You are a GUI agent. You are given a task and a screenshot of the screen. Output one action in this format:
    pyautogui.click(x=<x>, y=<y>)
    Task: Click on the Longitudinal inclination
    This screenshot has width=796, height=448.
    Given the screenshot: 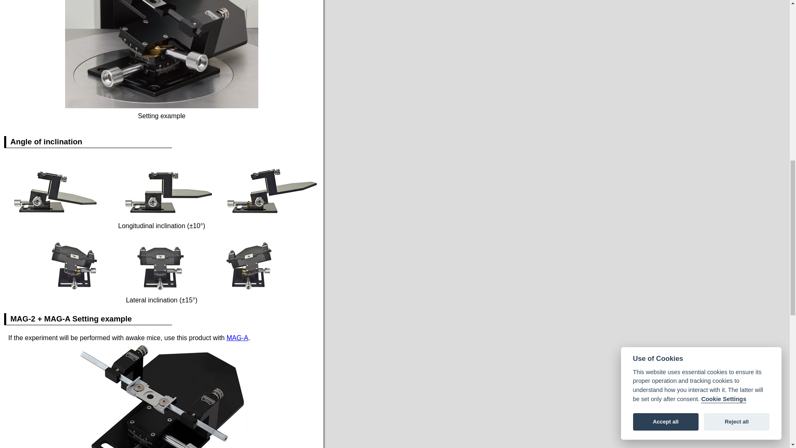 What is the action you would take?
    pyautogui.click(x=163, y=187)
    